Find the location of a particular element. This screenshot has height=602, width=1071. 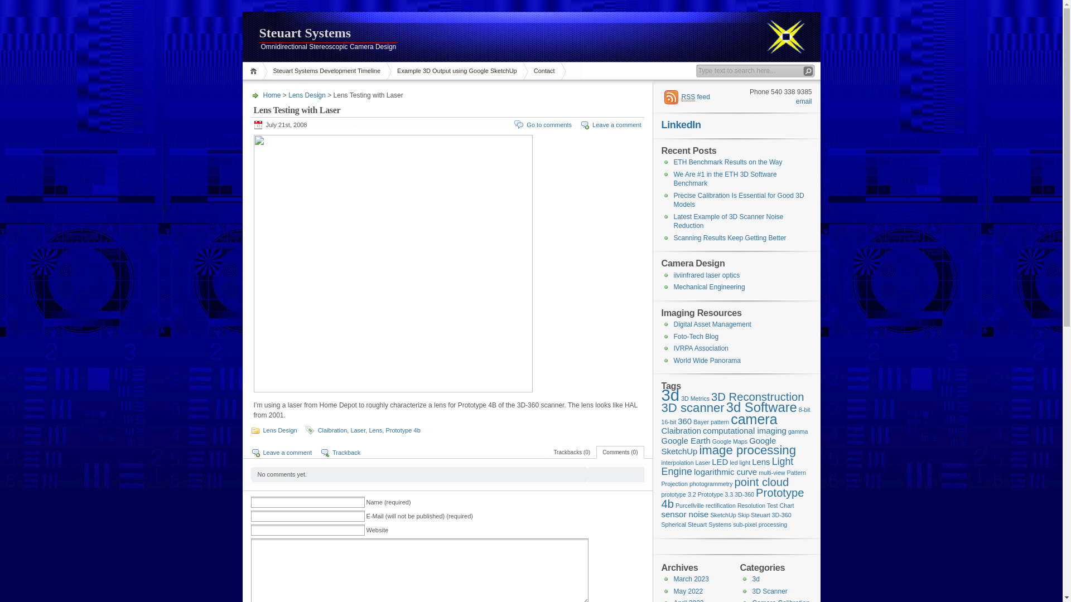

Speelautomaten Downloaden Voor Gratis Geld 2023 is located at coordinates (78, 101).